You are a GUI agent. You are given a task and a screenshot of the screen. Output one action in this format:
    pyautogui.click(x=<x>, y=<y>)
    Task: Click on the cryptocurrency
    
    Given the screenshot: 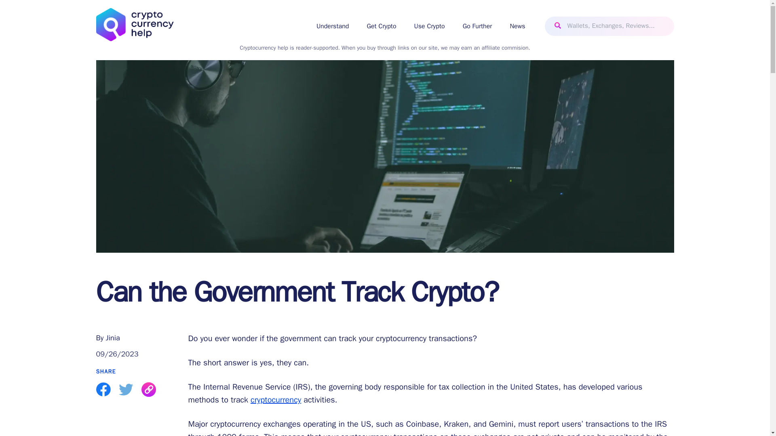 What is the action you would take?
    pyautogui.click(x=276, y=400)
    